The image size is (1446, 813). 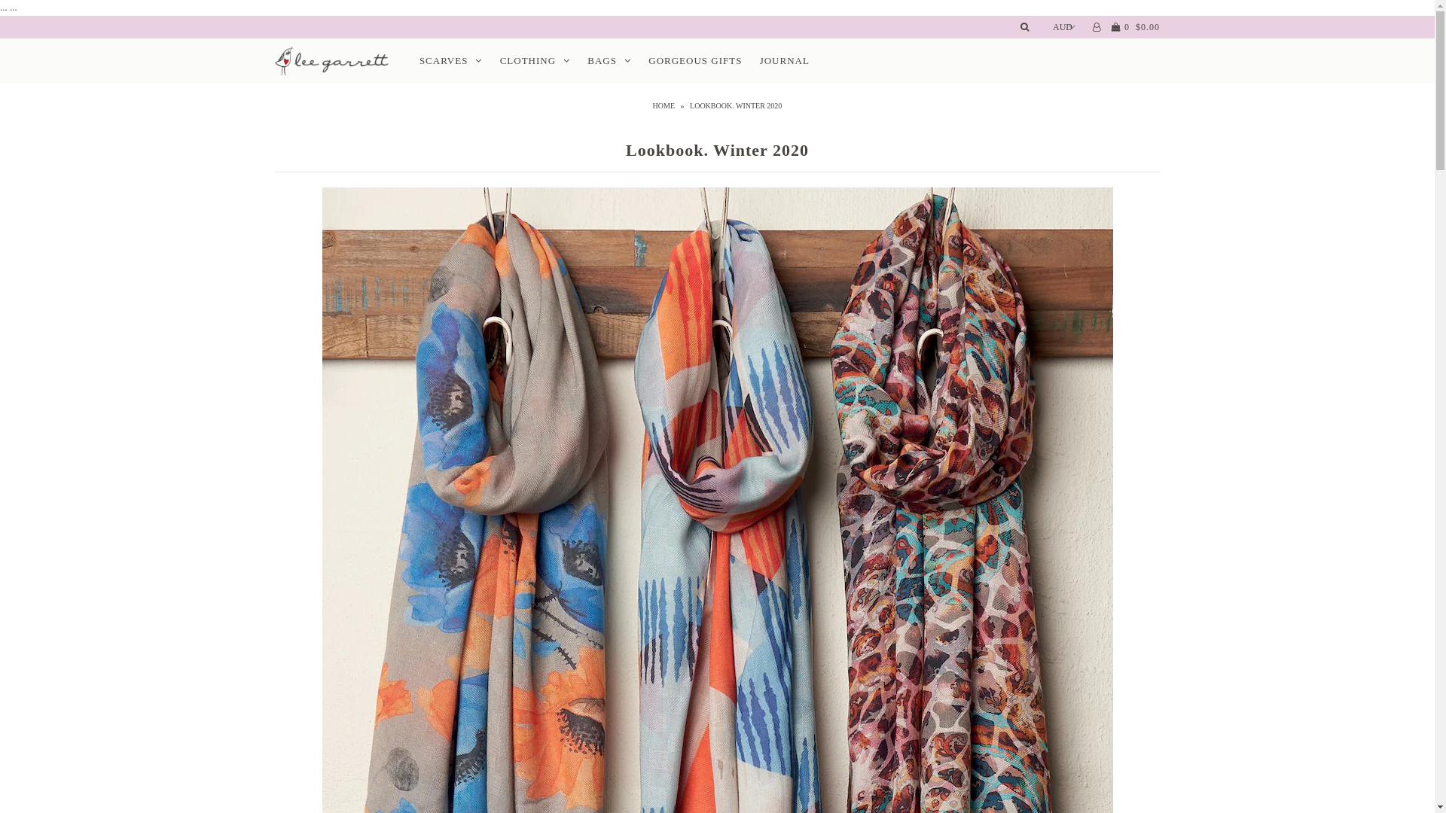 I want to click on SCARVES, so click(x=450, y=60).